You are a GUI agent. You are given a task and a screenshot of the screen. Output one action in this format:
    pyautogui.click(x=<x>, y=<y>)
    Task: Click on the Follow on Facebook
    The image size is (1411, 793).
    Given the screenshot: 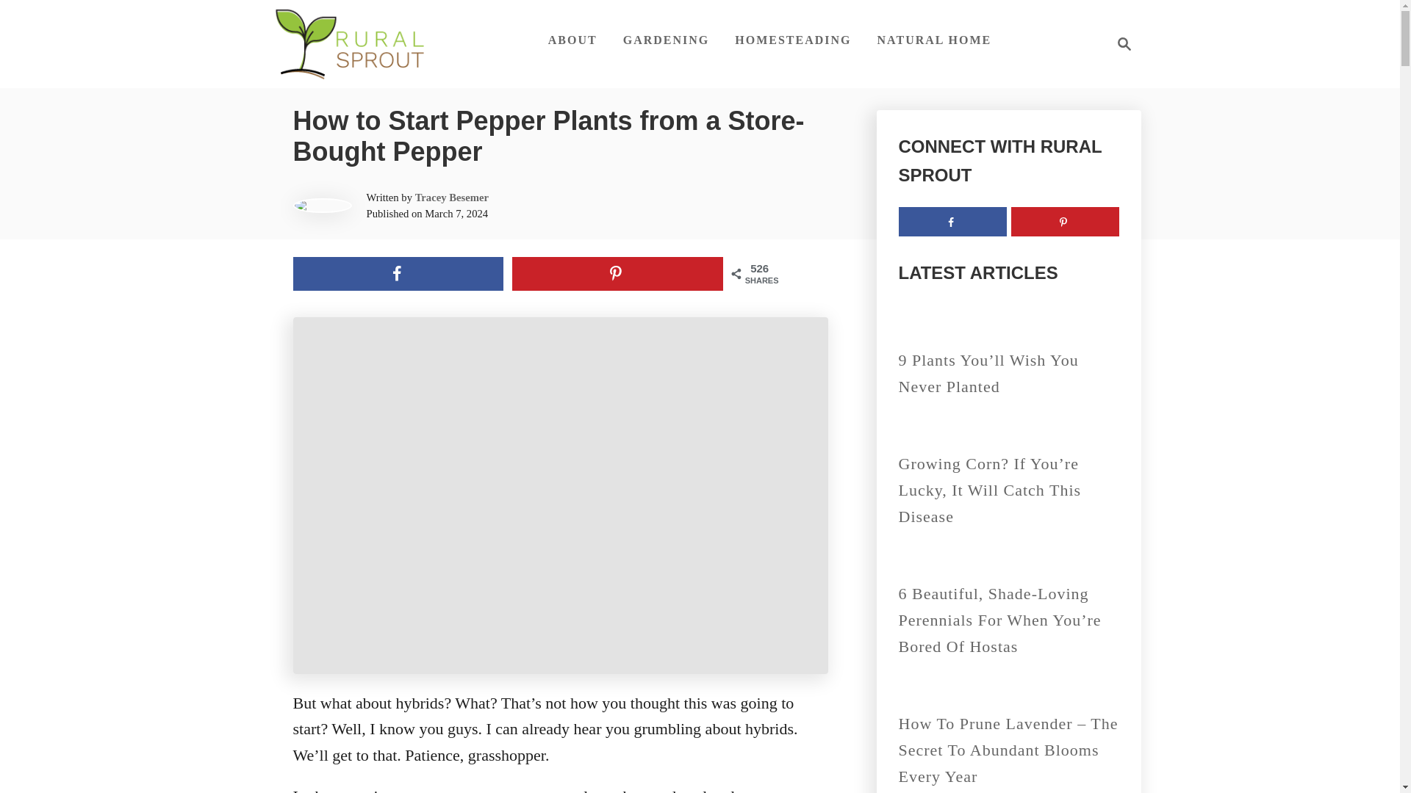 What is the action you would take?
    pyautogui.click(x=666, y=40)
    